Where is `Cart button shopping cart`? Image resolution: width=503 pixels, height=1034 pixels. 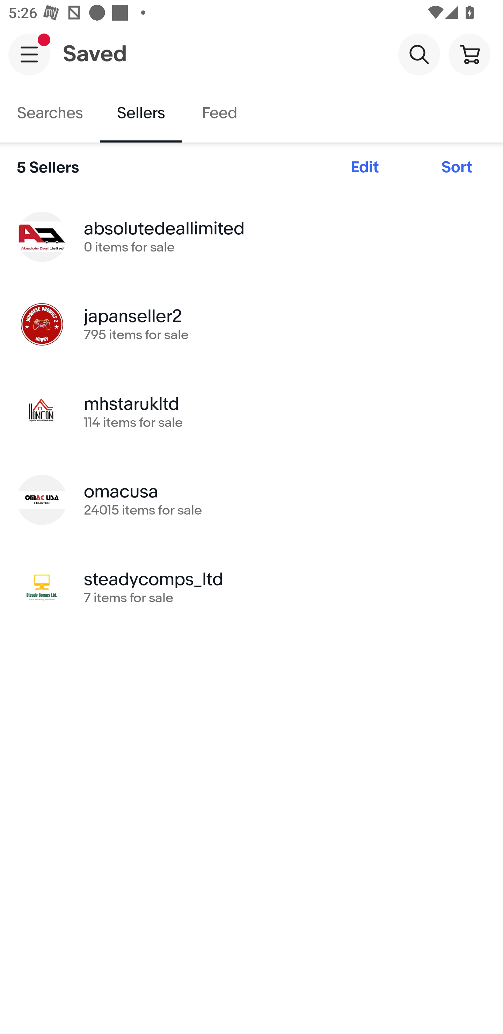 Cart button shopping cart is located at coordinates (469, 54).